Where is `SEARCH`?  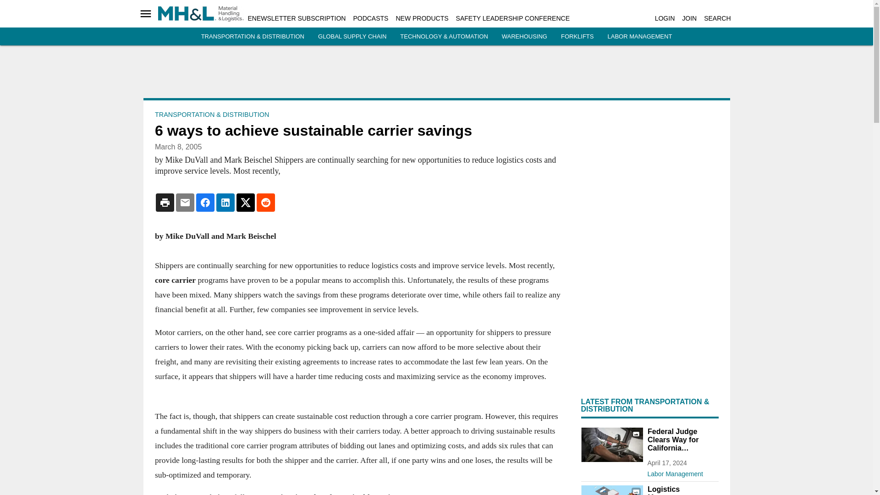
SEARCH is located at coordinates (717, 18).